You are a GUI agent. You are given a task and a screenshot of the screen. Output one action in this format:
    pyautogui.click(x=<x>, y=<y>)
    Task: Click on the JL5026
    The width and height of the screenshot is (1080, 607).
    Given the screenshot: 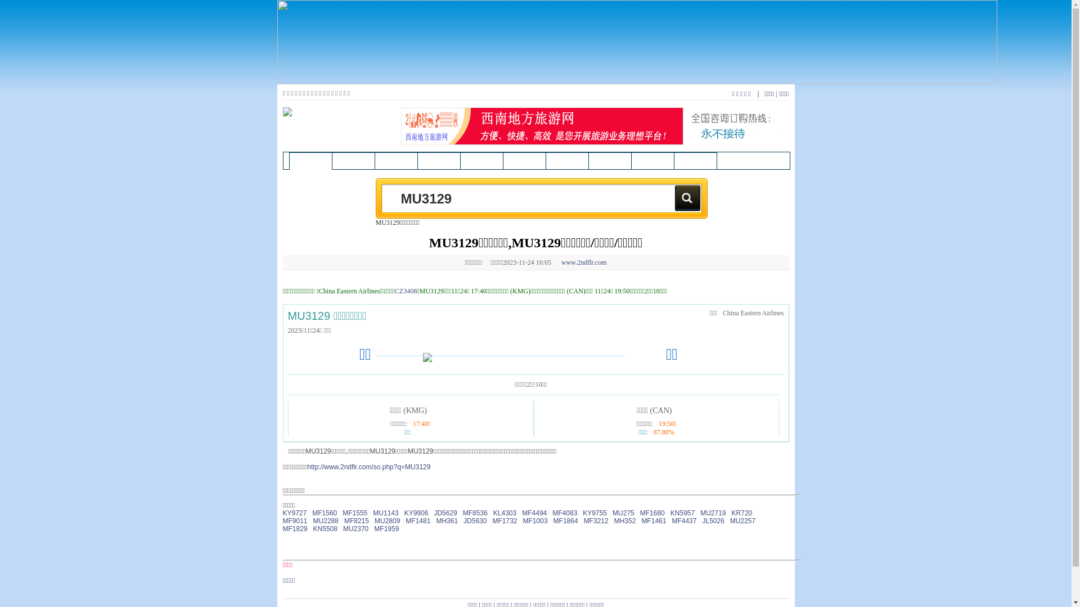 What is the action you would take?
    pyautogui.click(x=713, y=521)
    